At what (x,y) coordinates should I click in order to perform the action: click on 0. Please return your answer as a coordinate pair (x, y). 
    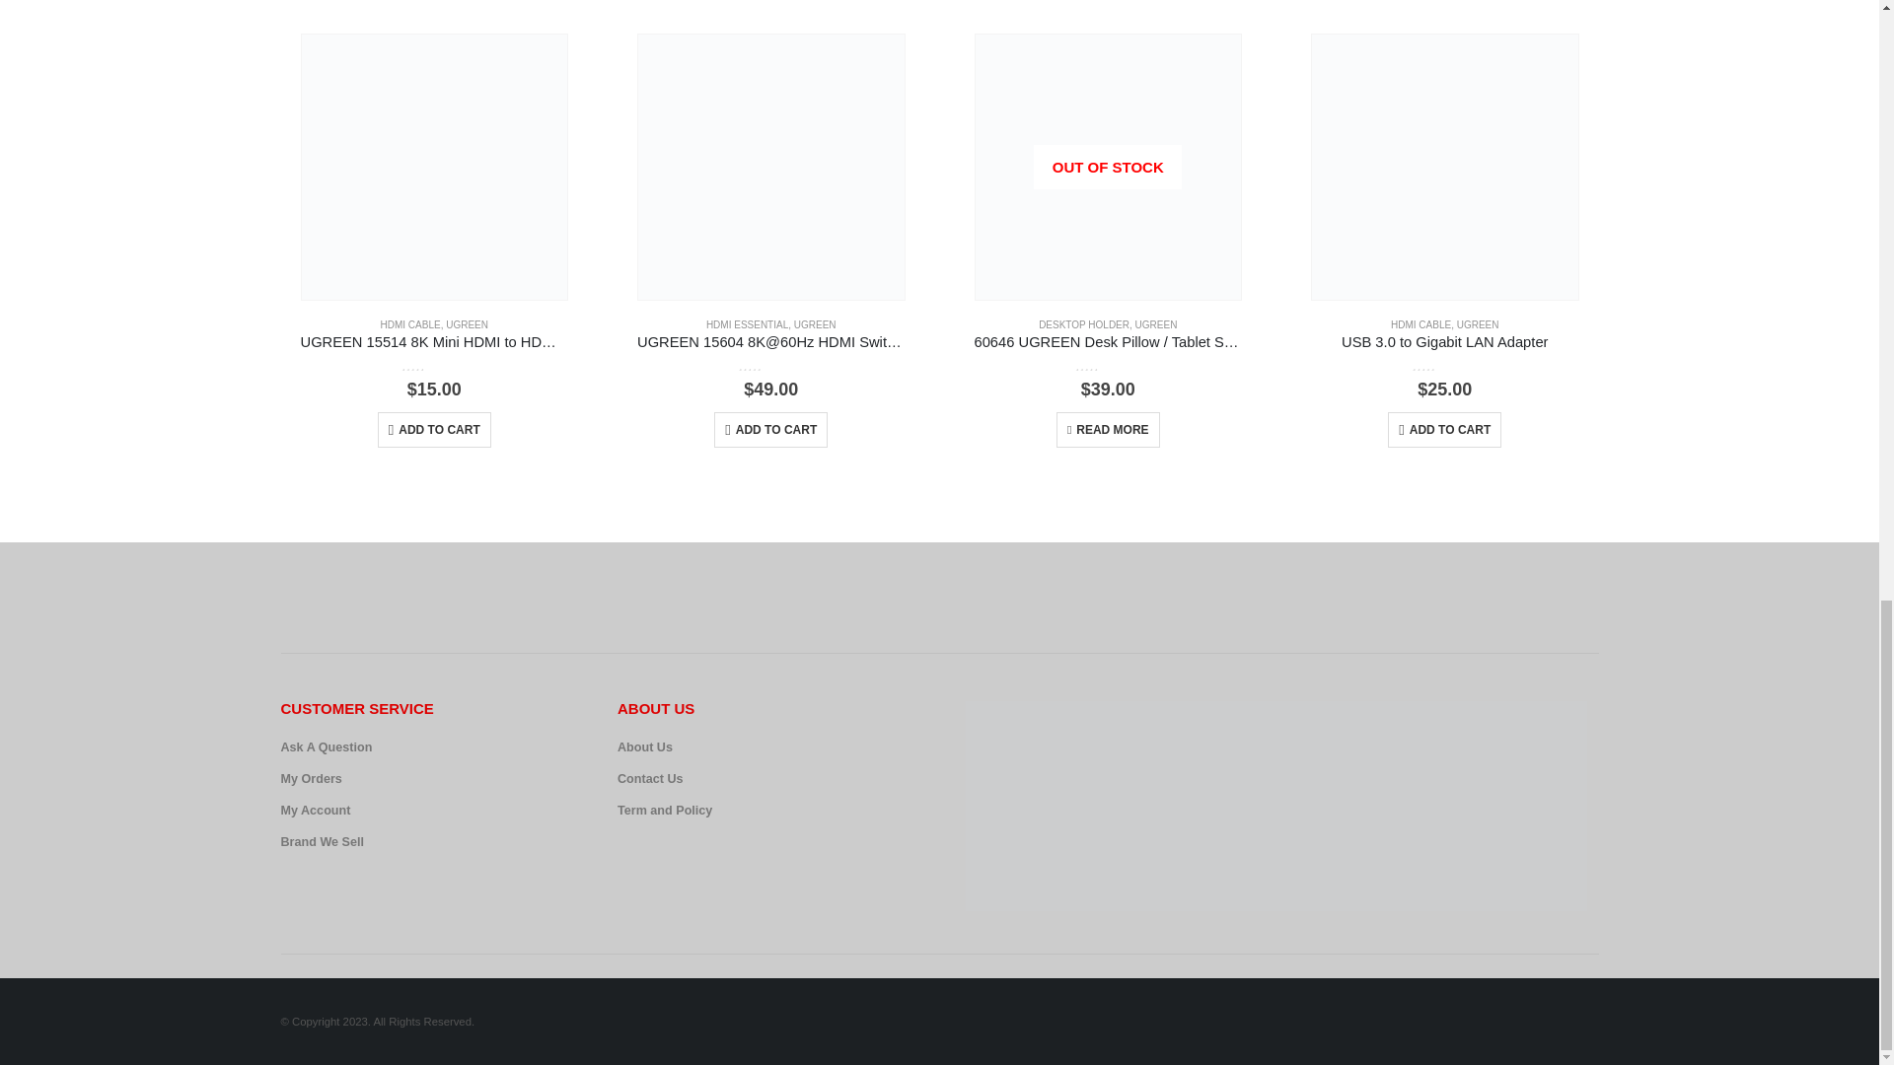
    Looking at the image, I should click on (770, 365).